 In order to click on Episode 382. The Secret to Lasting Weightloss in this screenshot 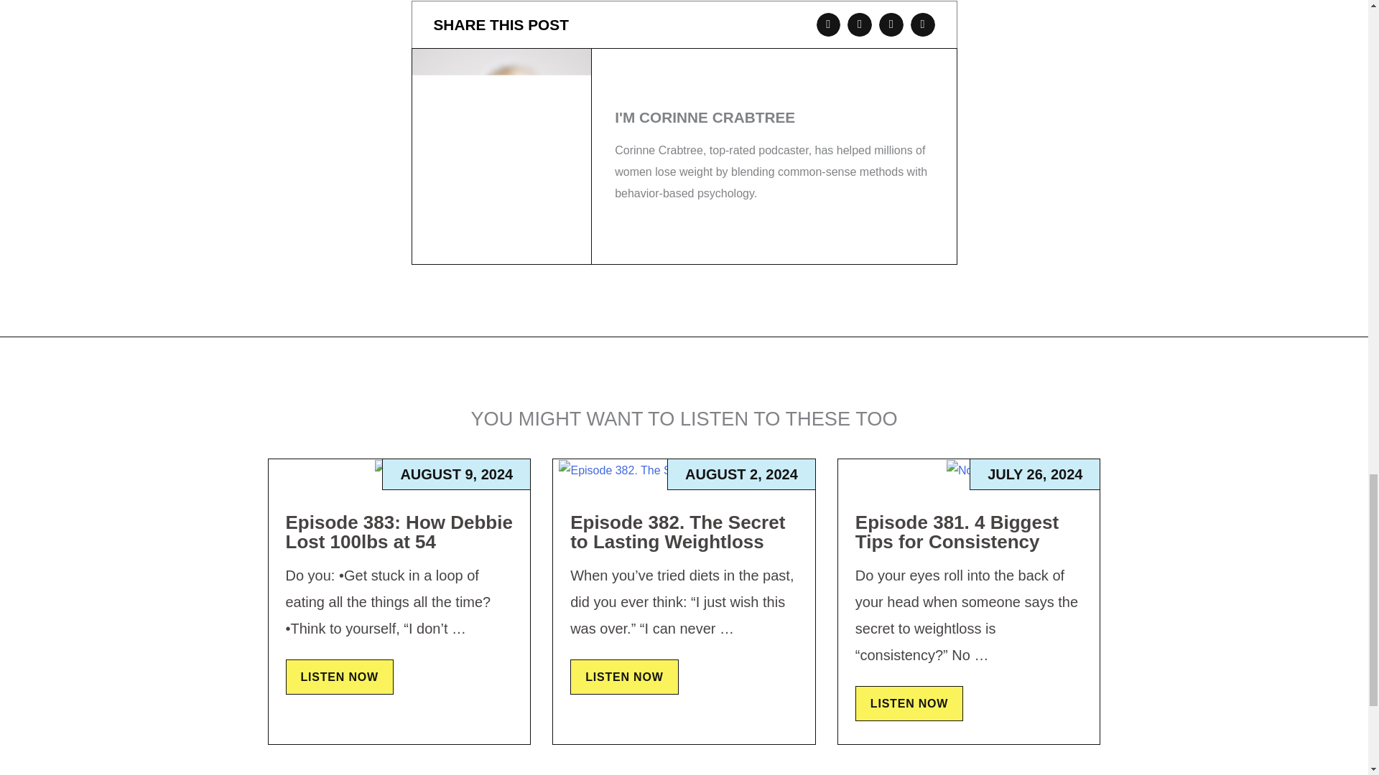, I will do `click(677, 532)`.